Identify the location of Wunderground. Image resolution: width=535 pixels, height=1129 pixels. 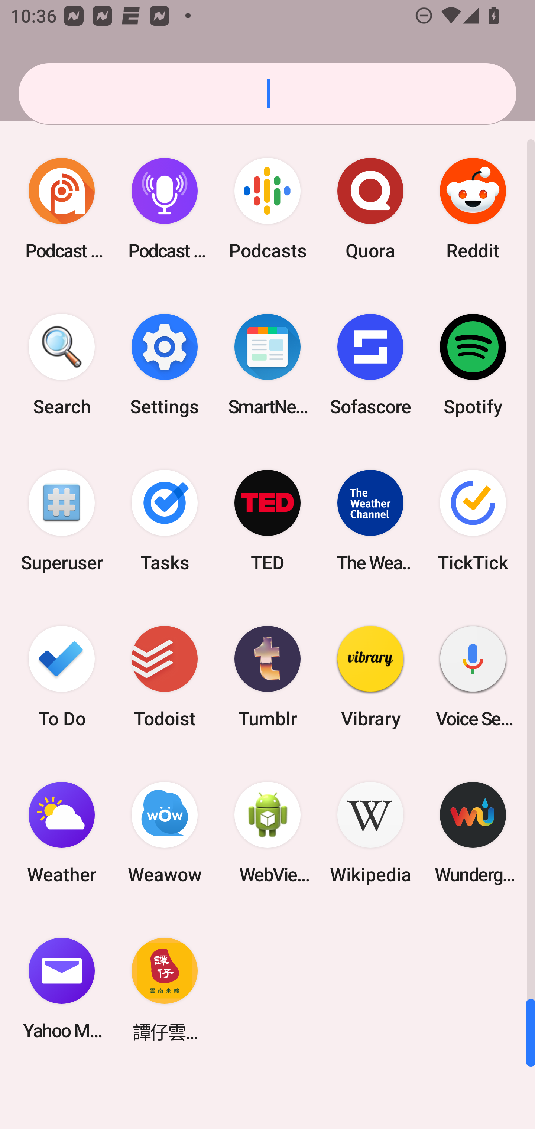
(473, 833).